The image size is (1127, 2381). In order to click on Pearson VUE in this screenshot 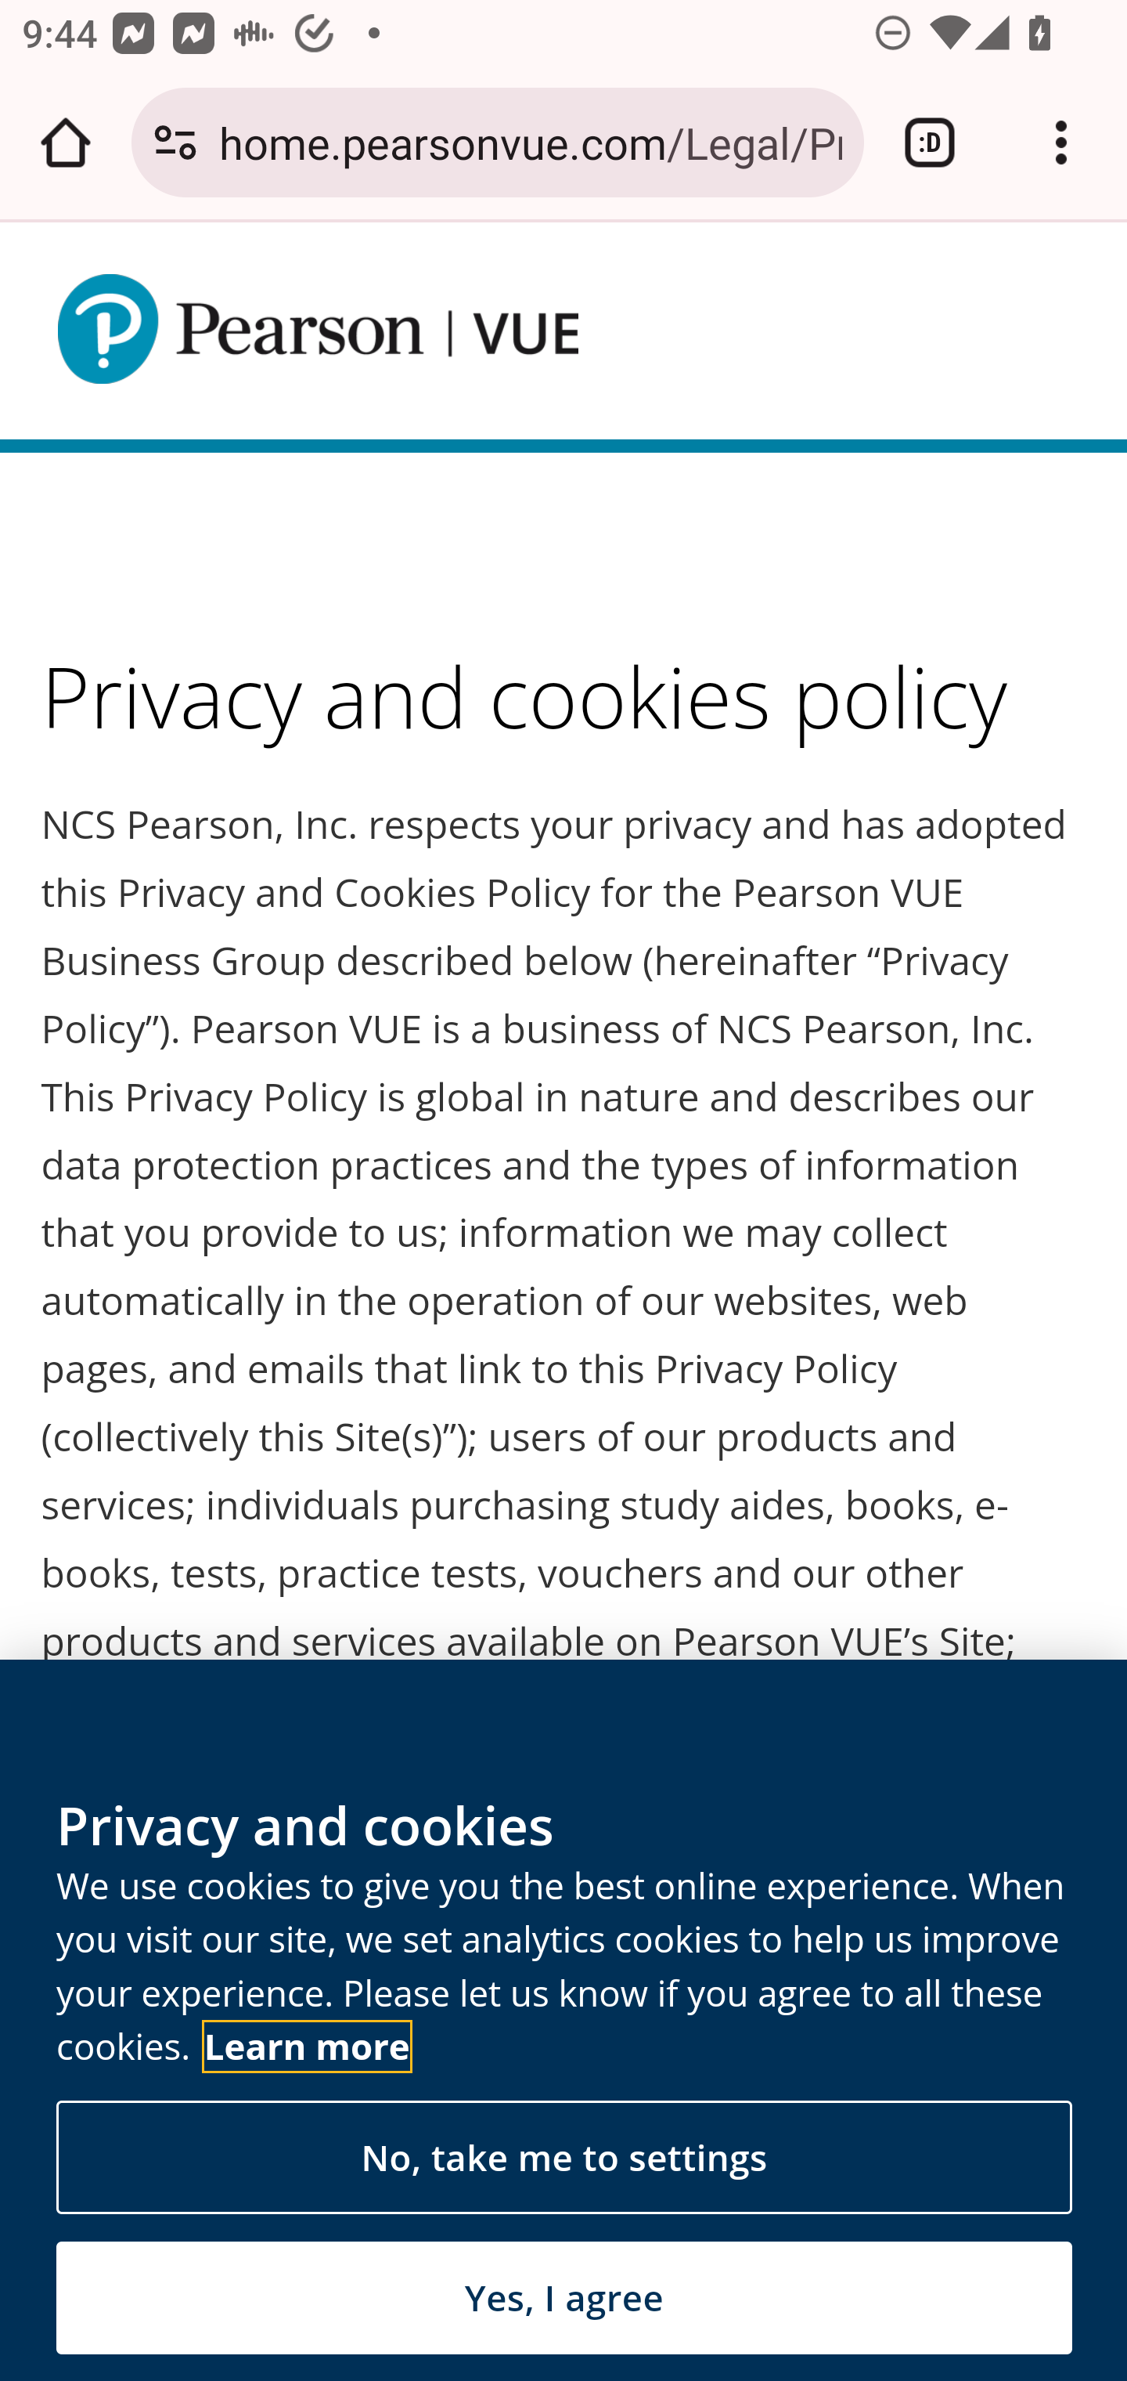, I will do `click(318, 329)`.